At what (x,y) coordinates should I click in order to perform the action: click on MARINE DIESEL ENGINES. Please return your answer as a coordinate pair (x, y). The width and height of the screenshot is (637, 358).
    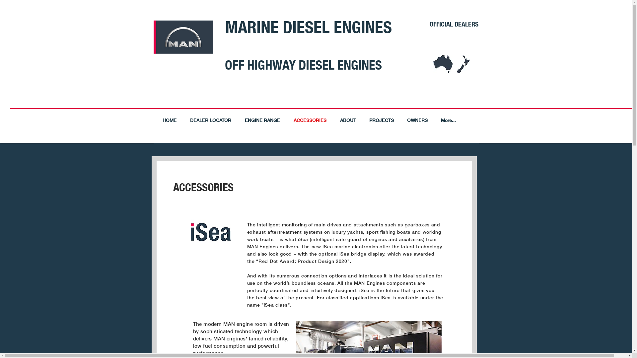
    Looking at the image, I should click on (308, 27).